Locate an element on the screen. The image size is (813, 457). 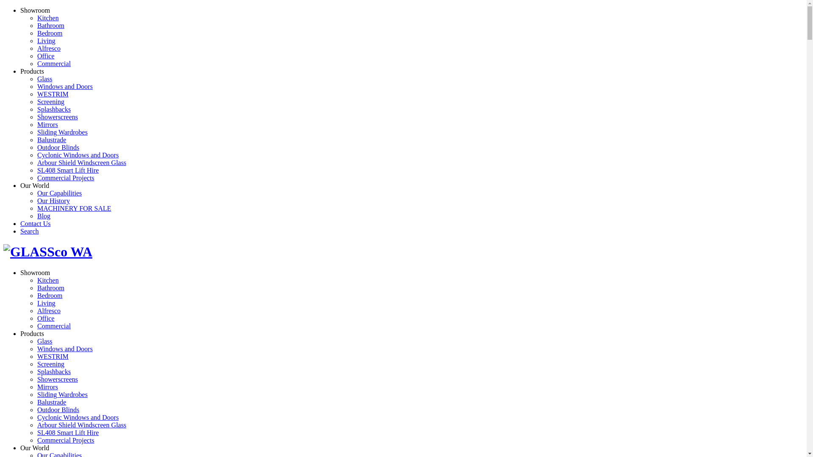
Kitchen is located at coordinates (48, 280).